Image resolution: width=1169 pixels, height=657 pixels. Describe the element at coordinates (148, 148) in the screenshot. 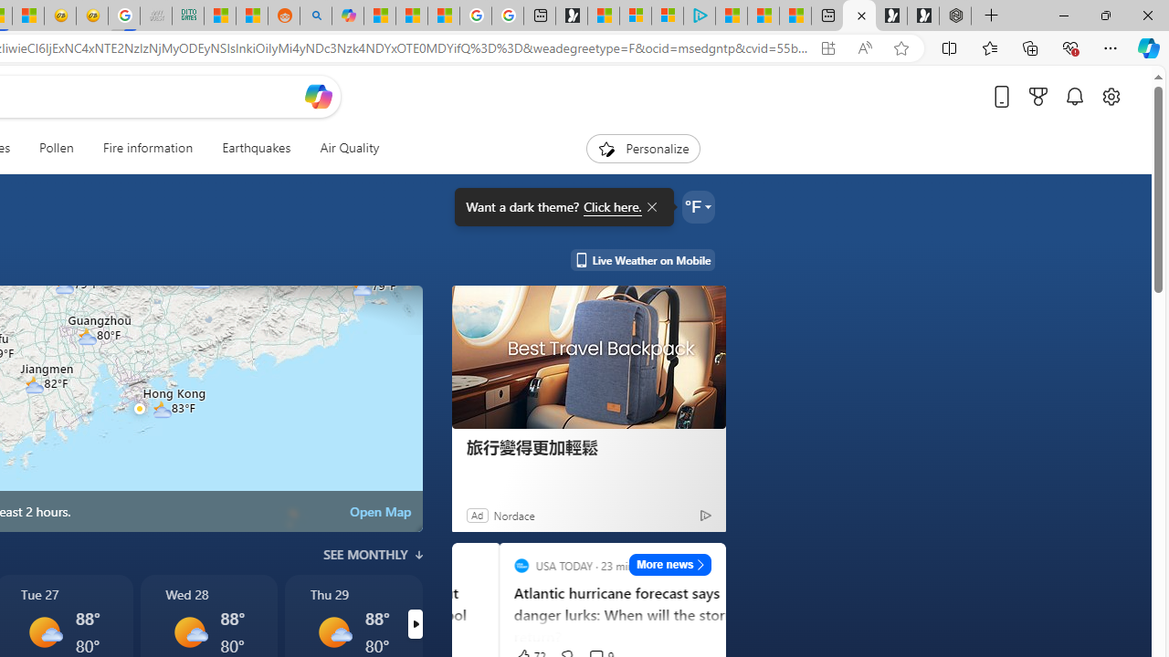

I see `Fire information` at that location.